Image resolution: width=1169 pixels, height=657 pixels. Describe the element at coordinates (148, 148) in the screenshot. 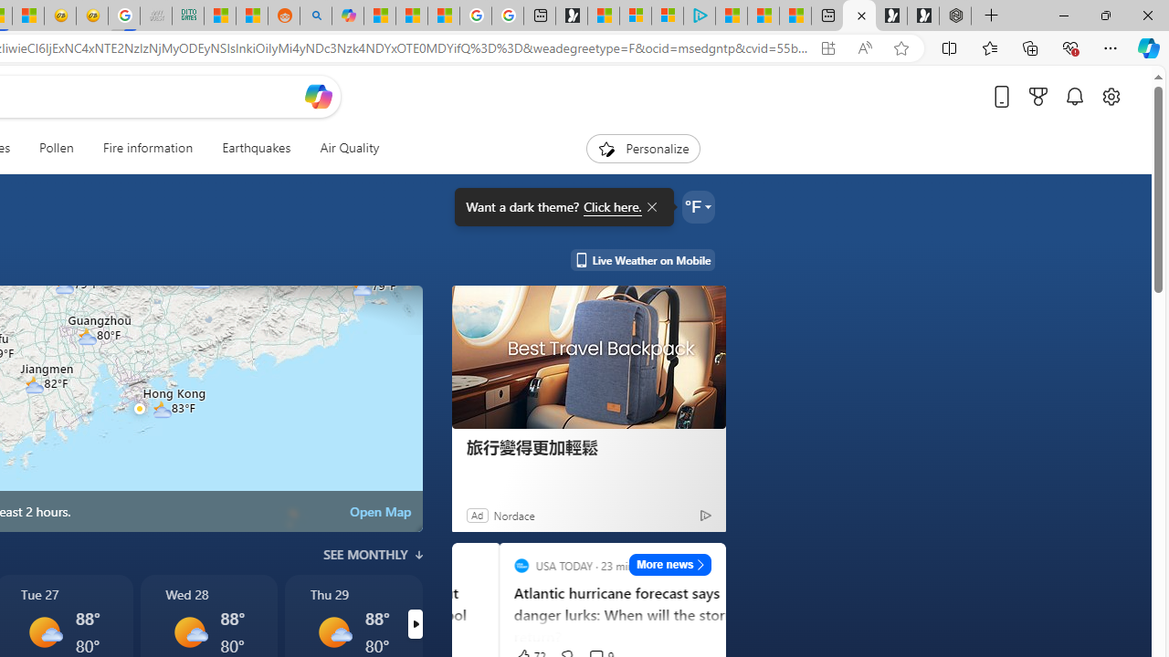

I see `Fire information` at that location.